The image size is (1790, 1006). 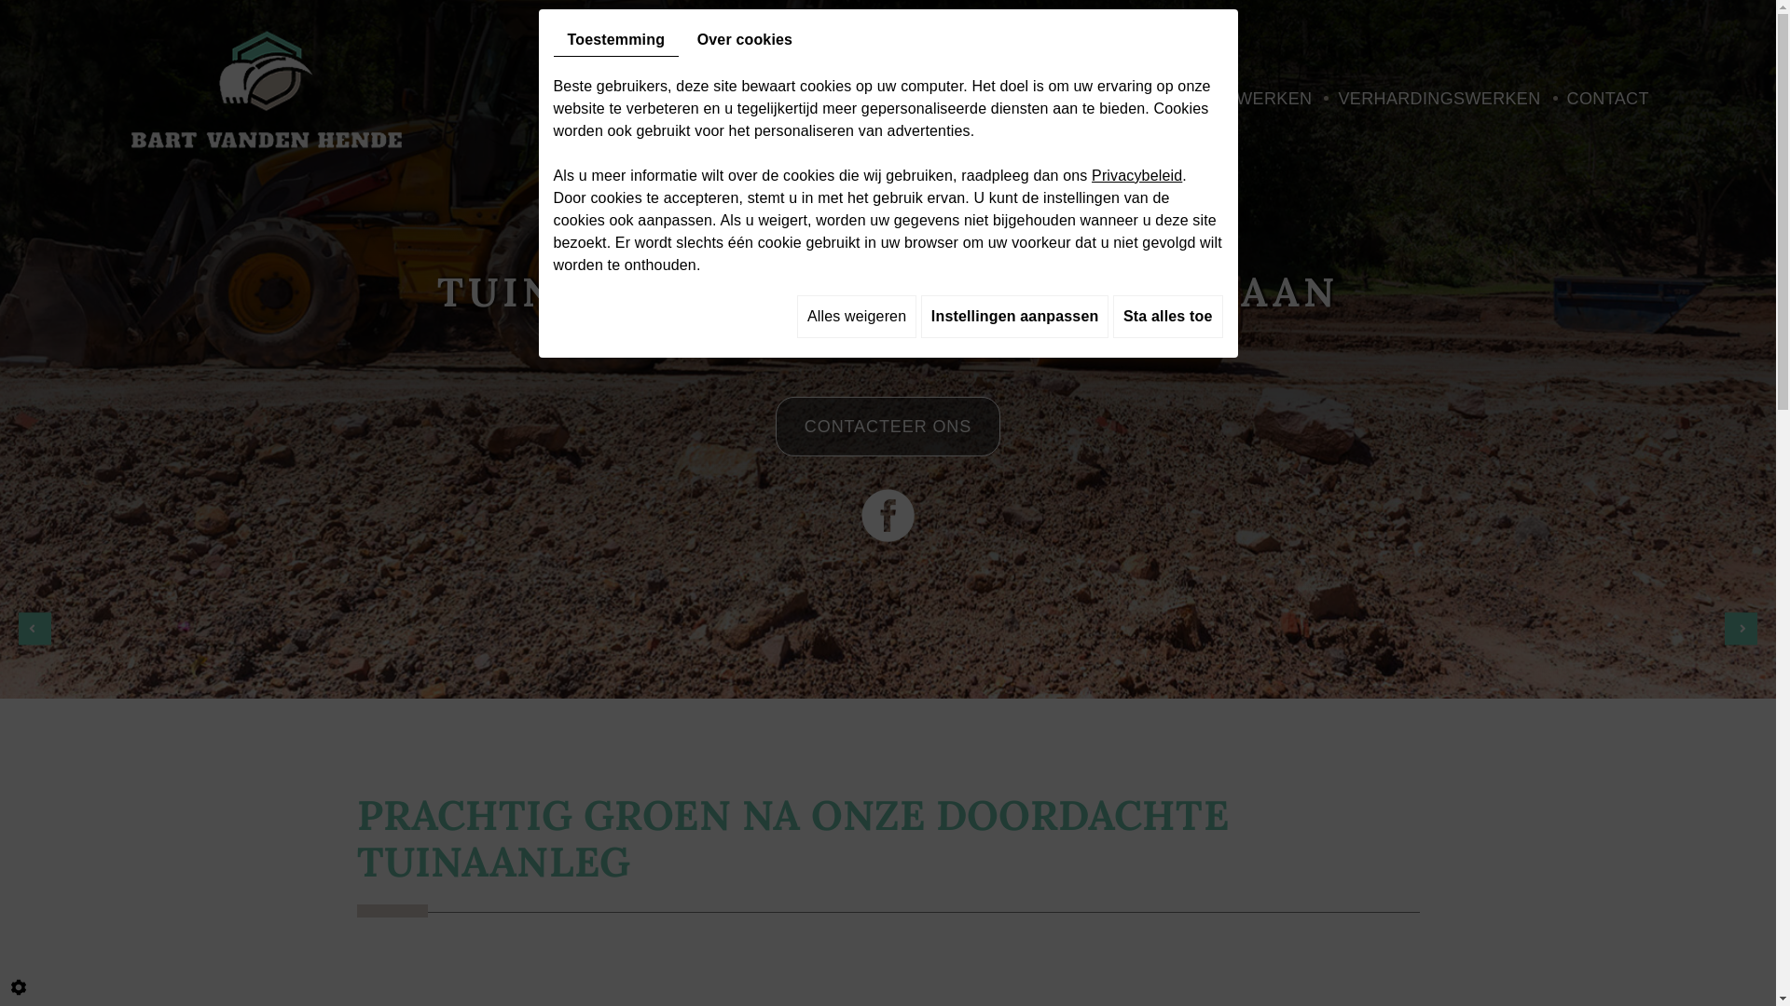 What do you see at coordinates (776, 98) in the screenshot?
I see `HOME` at bounding box center [776, 98].